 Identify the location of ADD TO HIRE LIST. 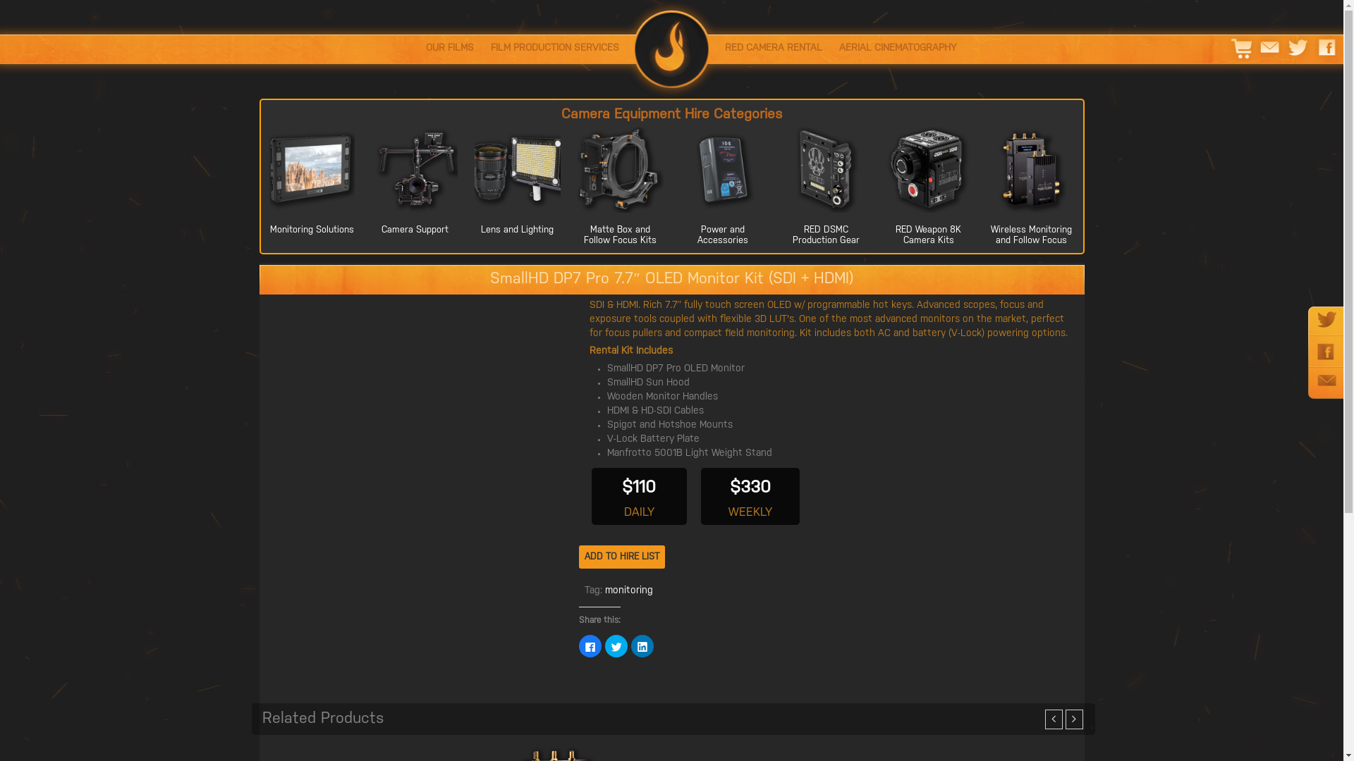
(621, 557).